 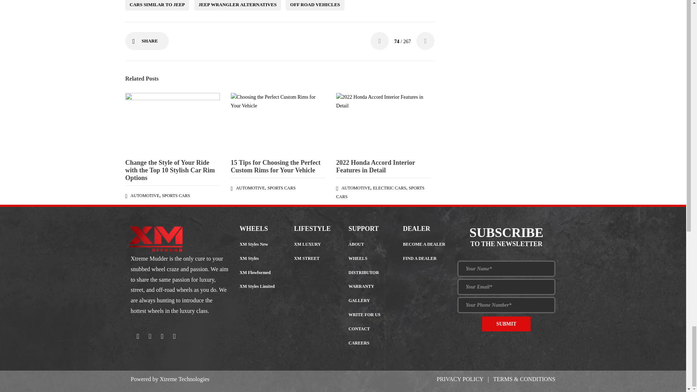 What do you see at coordinates (145, 196) in the screenshot?
I see `AUTOMOTIVE` at bounding box center [145, 196].